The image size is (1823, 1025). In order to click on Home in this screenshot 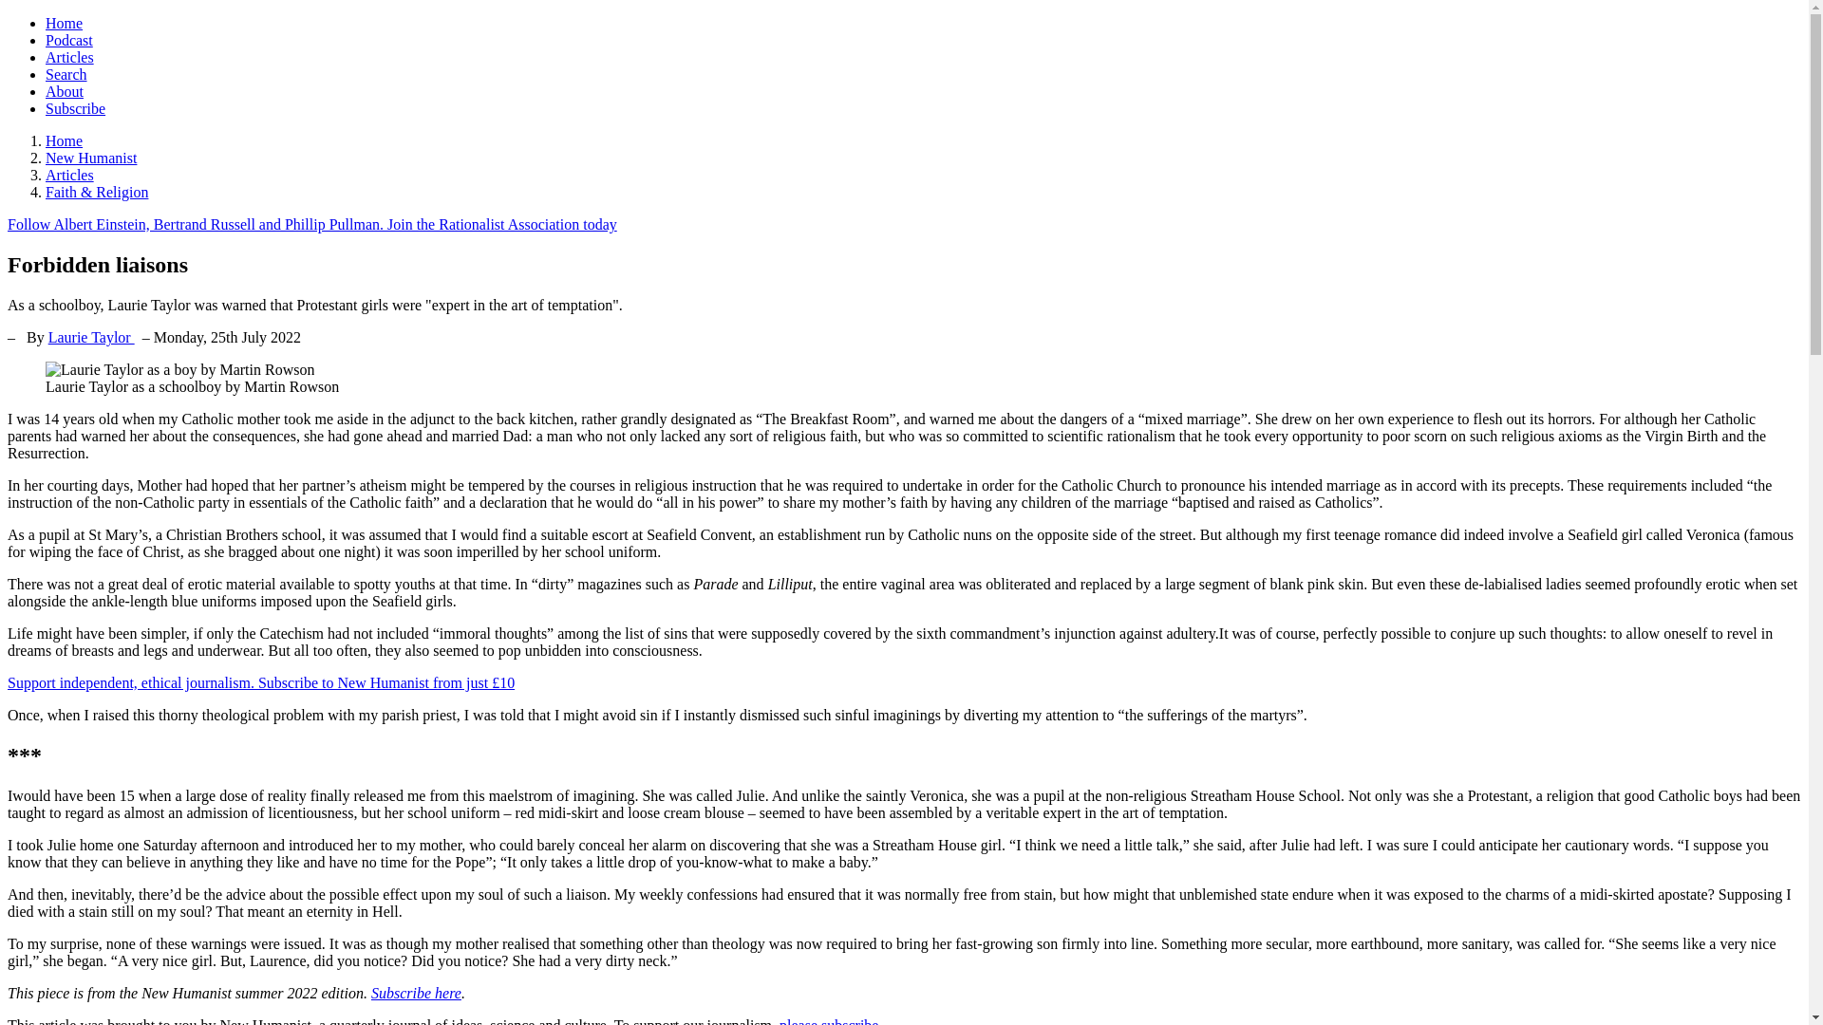, I will do `click(64, 23)`.